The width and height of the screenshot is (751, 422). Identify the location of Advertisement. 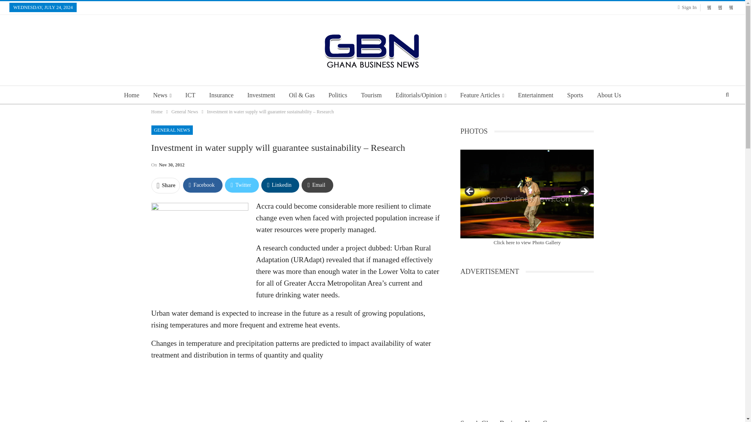
(296, 395).